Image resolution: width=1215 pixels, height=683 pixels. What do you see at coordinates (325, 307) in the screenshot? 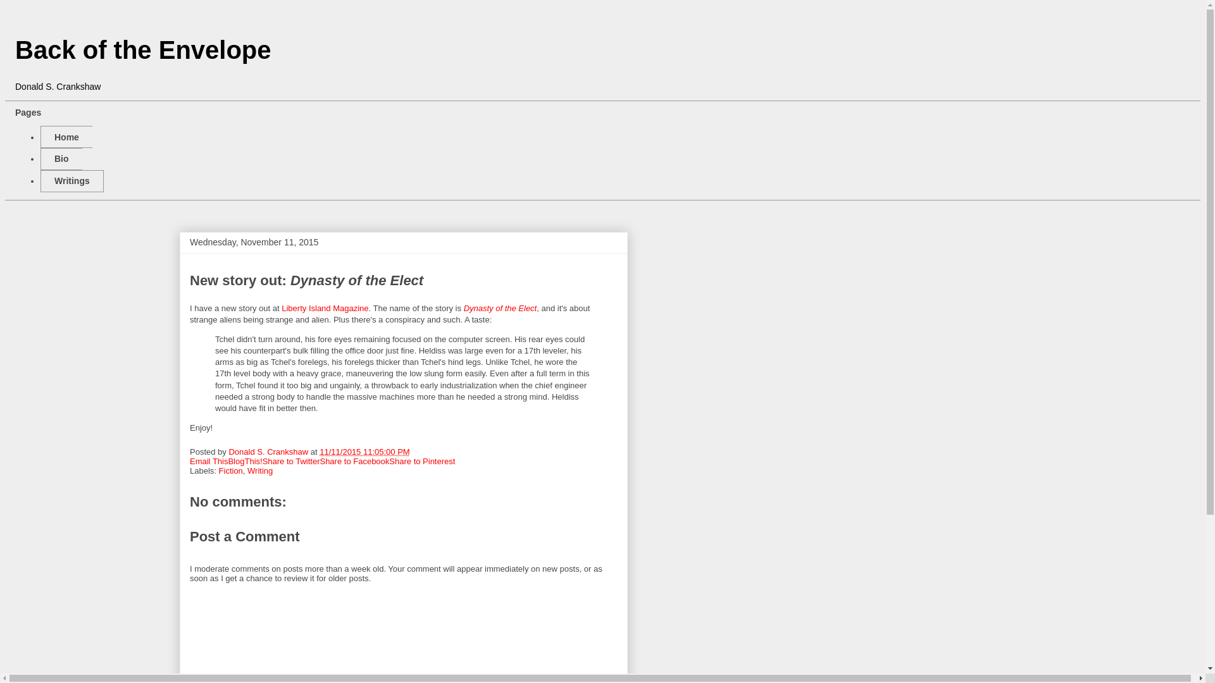
I see `Liberty Island Magazine` at bounding box center [325, 307].